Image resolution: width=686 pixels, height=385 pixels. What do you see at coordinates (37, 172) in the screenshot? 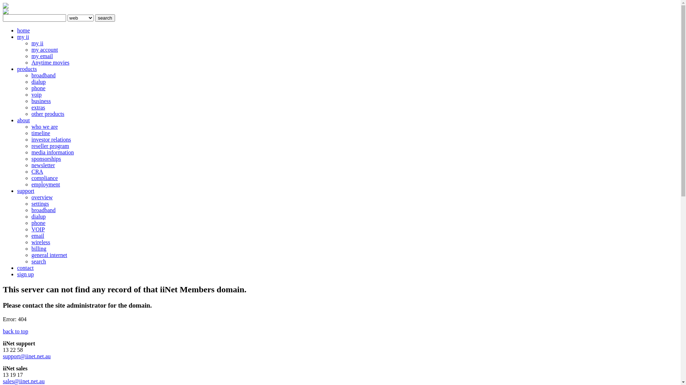
I see `CRA` at bounding box center [37, 172].